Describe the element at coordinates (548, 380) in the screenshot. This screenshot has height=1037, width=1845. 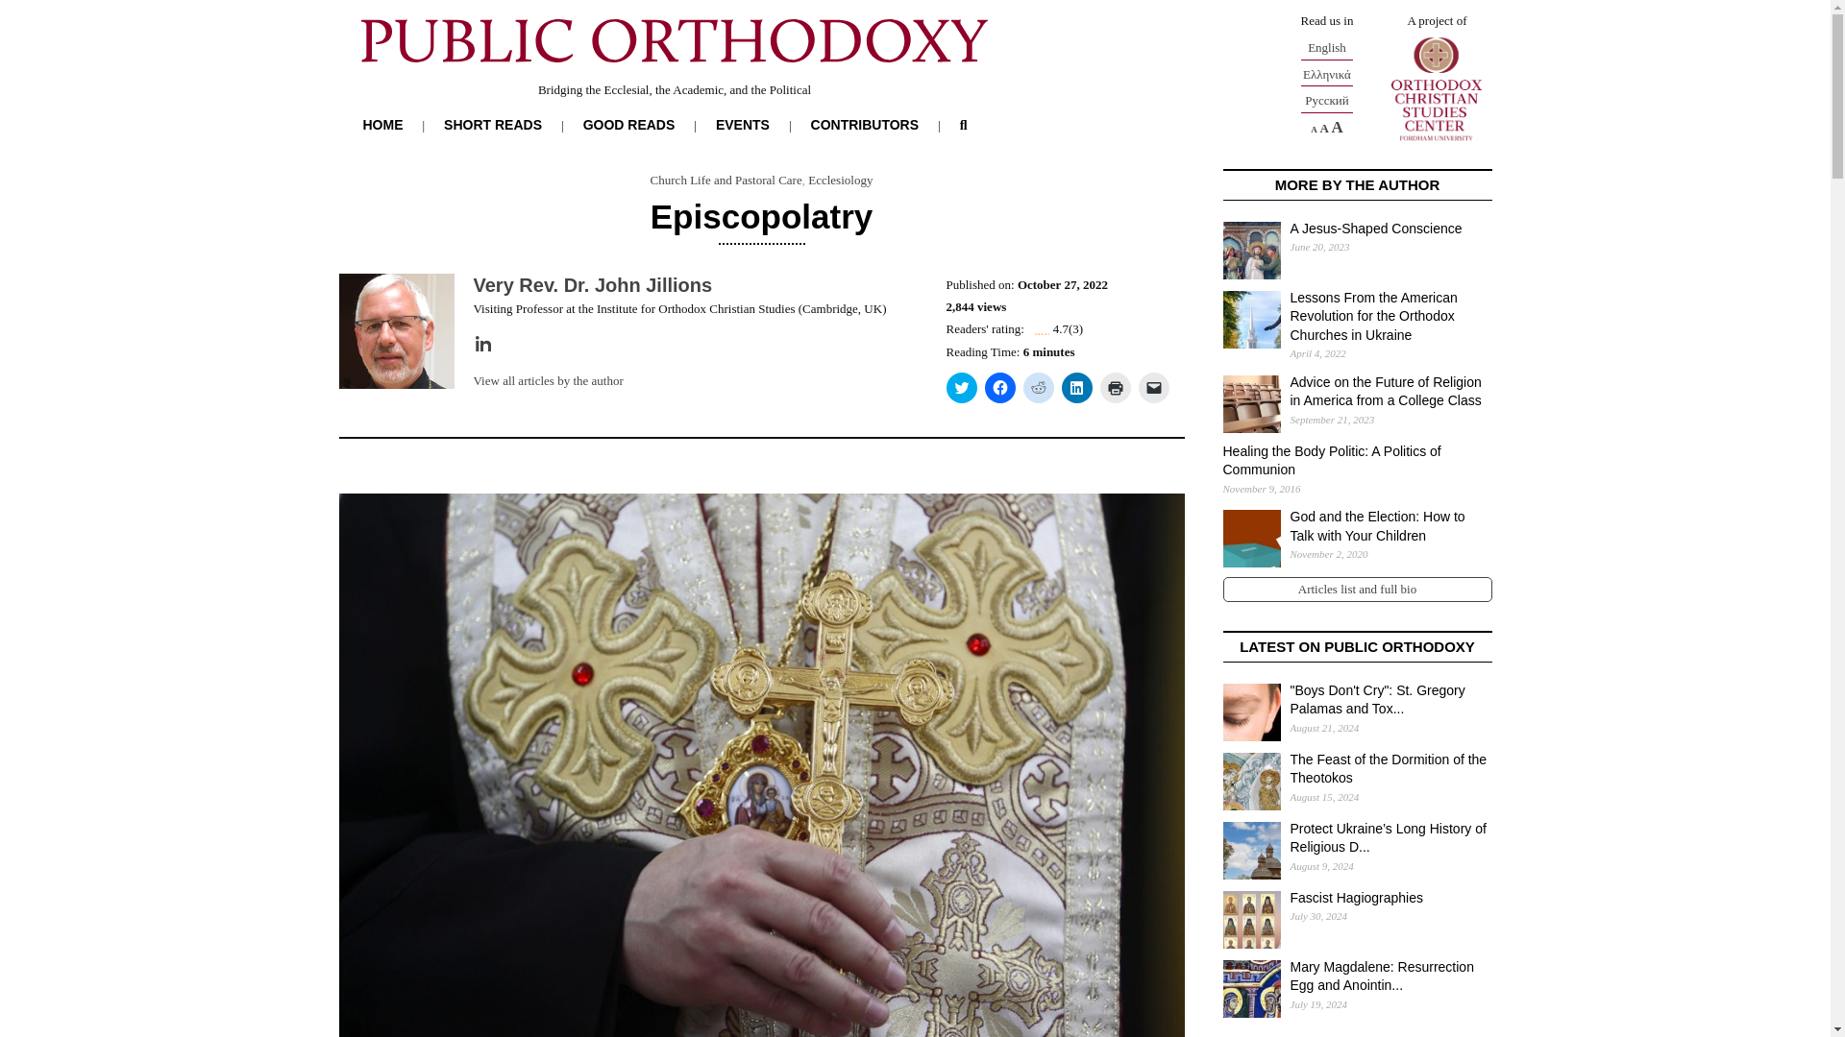
I see `View all articles by the author` at that location.